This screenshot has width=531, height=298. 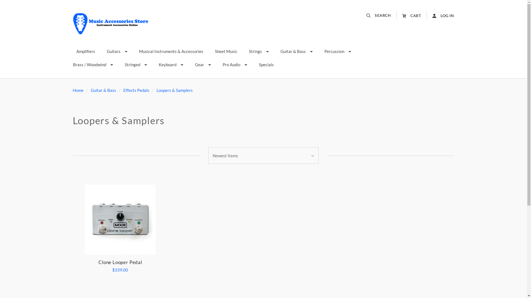 What do you see at coordinates (203, 65) in the screenshot?
I see `Gear` at bounding box center [203, 65].